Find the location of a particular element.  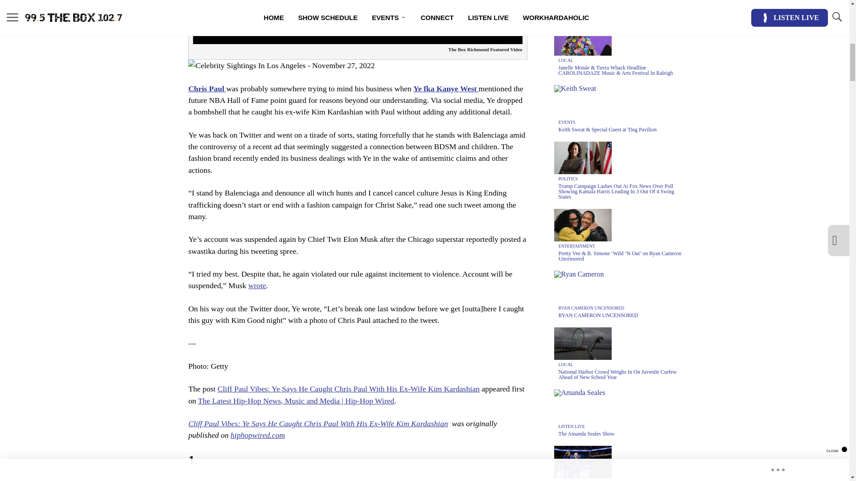

EVENTS is located at coordinates (567, 122).